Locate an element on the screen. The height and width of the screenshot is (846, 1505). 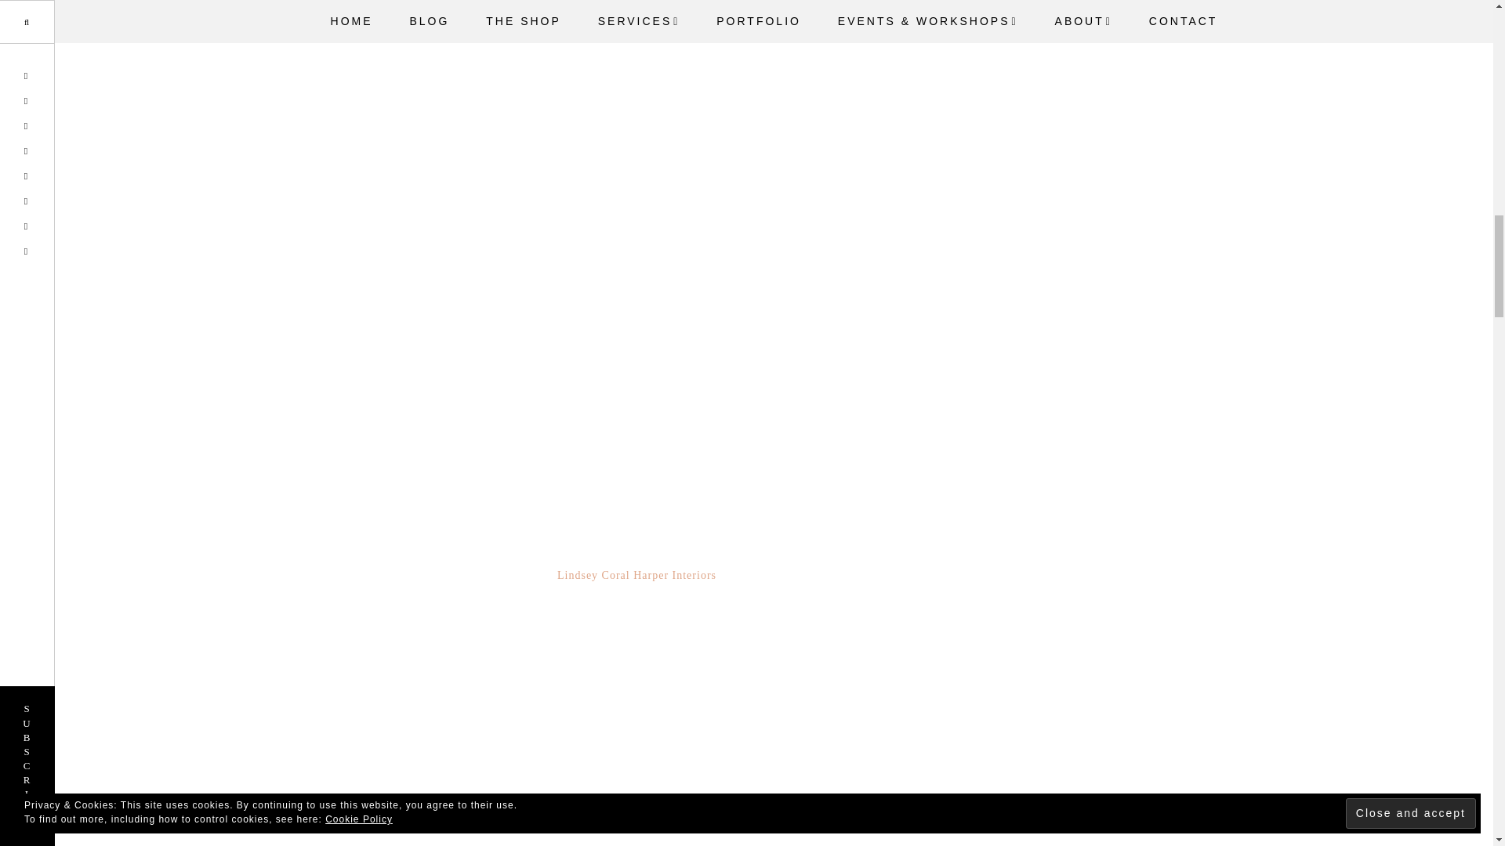
Lindsey Coral Harper Interiors is located at coordinates (636, 575).